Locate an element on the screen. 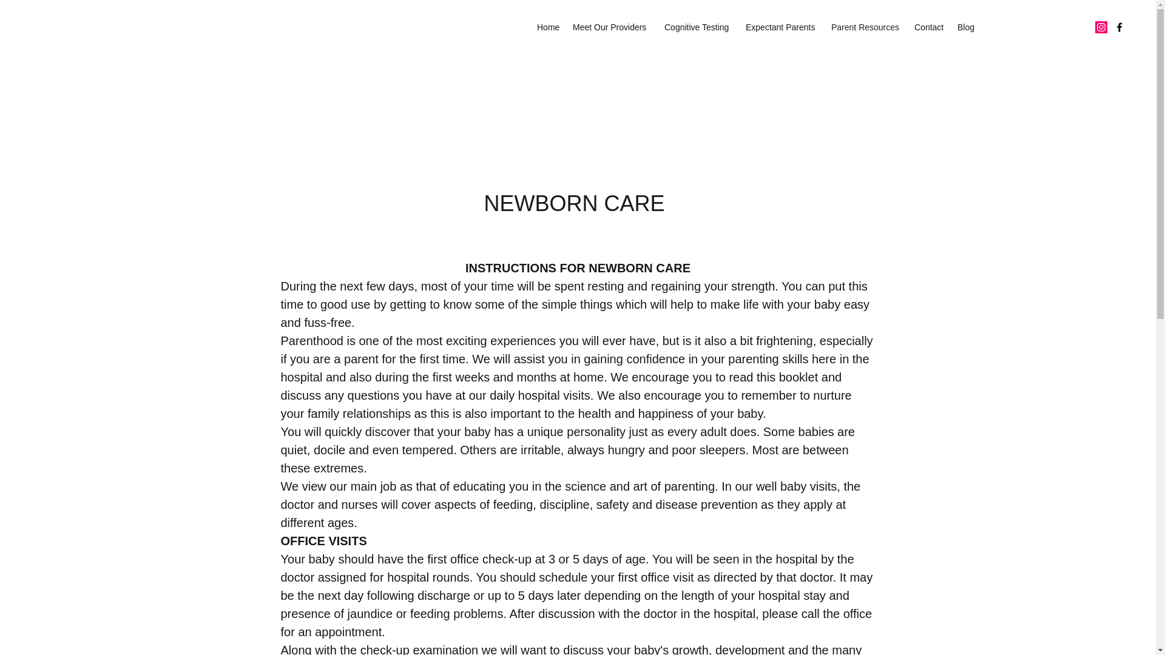 This screenshot has height=655, width=1165. Contact is located at coordinates (930, 27).